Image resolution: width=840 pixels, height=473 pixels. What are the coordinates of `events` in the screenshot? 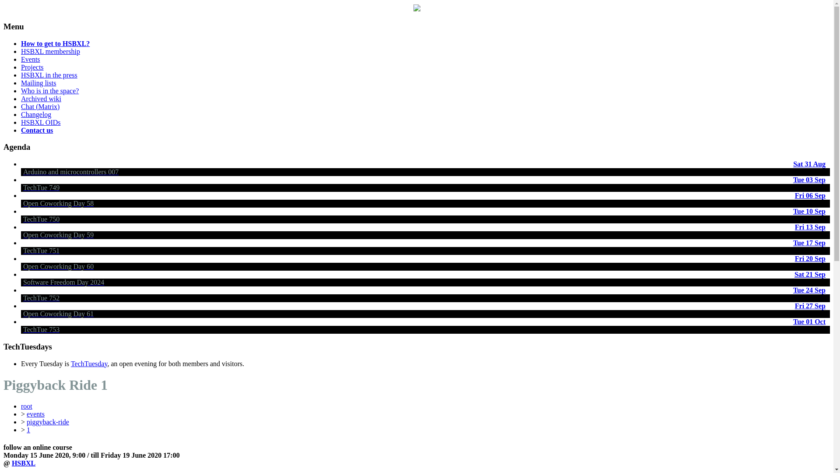 It's located at (35, 414).